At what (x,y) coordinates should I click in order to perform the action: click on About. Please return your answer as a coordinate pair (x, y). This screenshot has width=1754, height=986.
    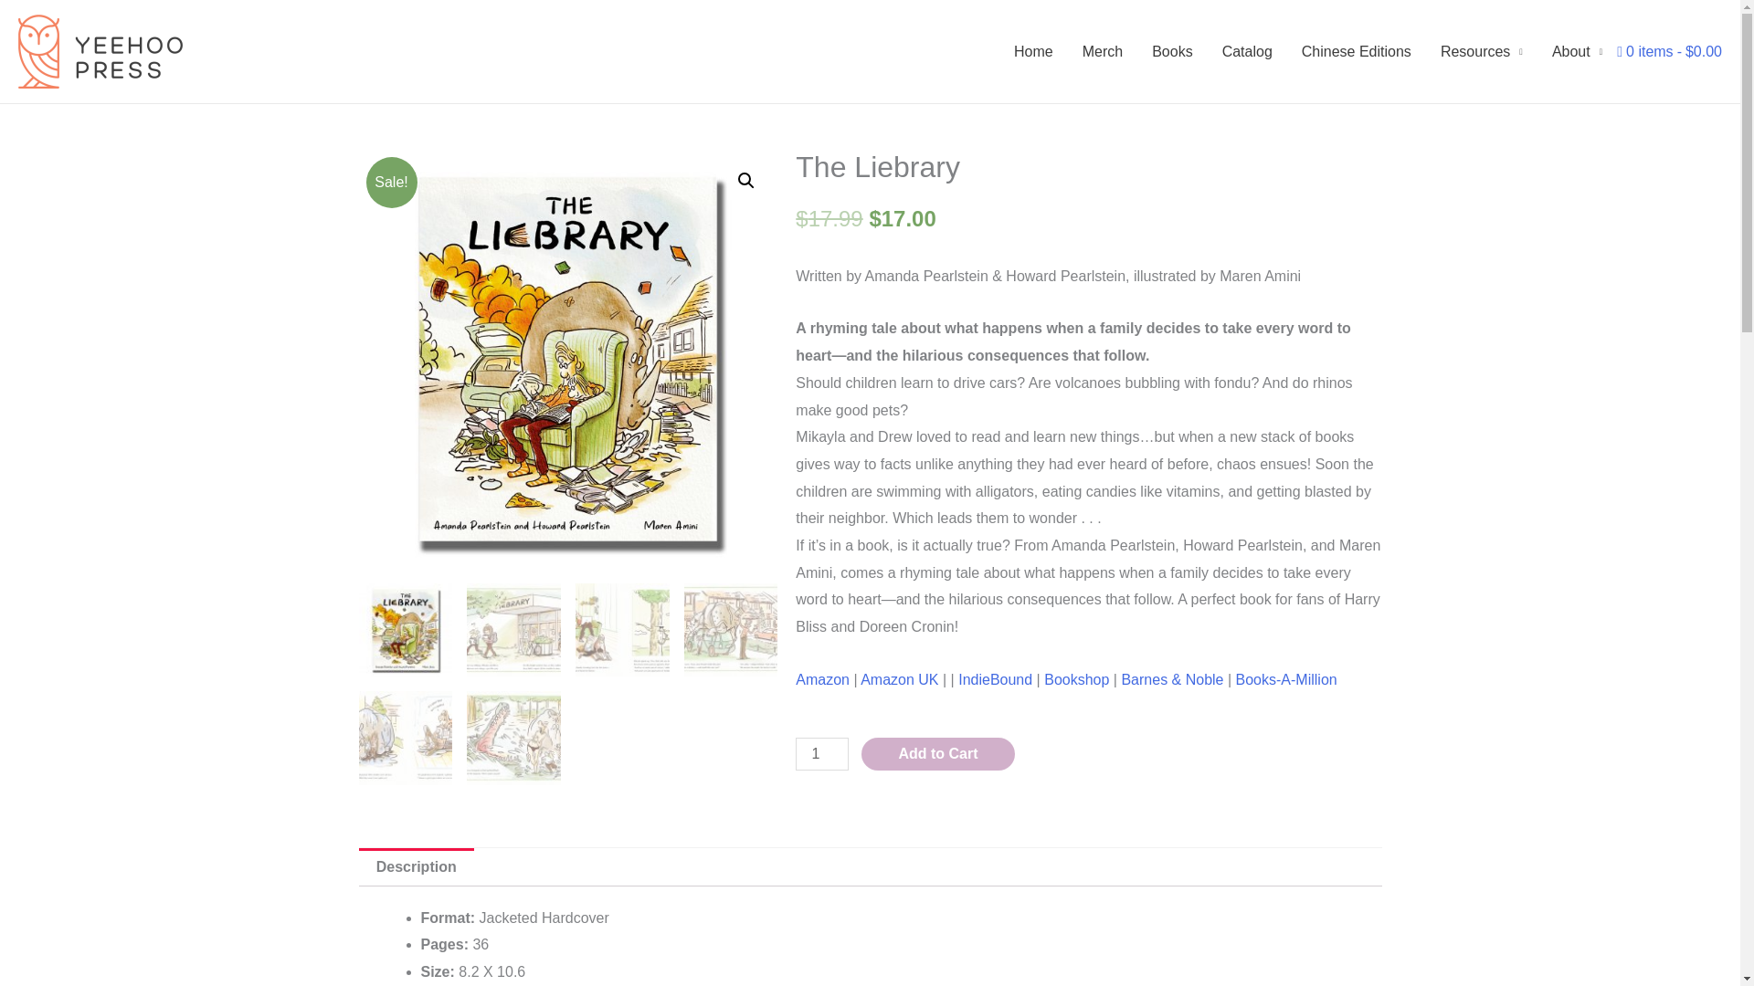
    Looking at the image, I should click on (1577, 50).